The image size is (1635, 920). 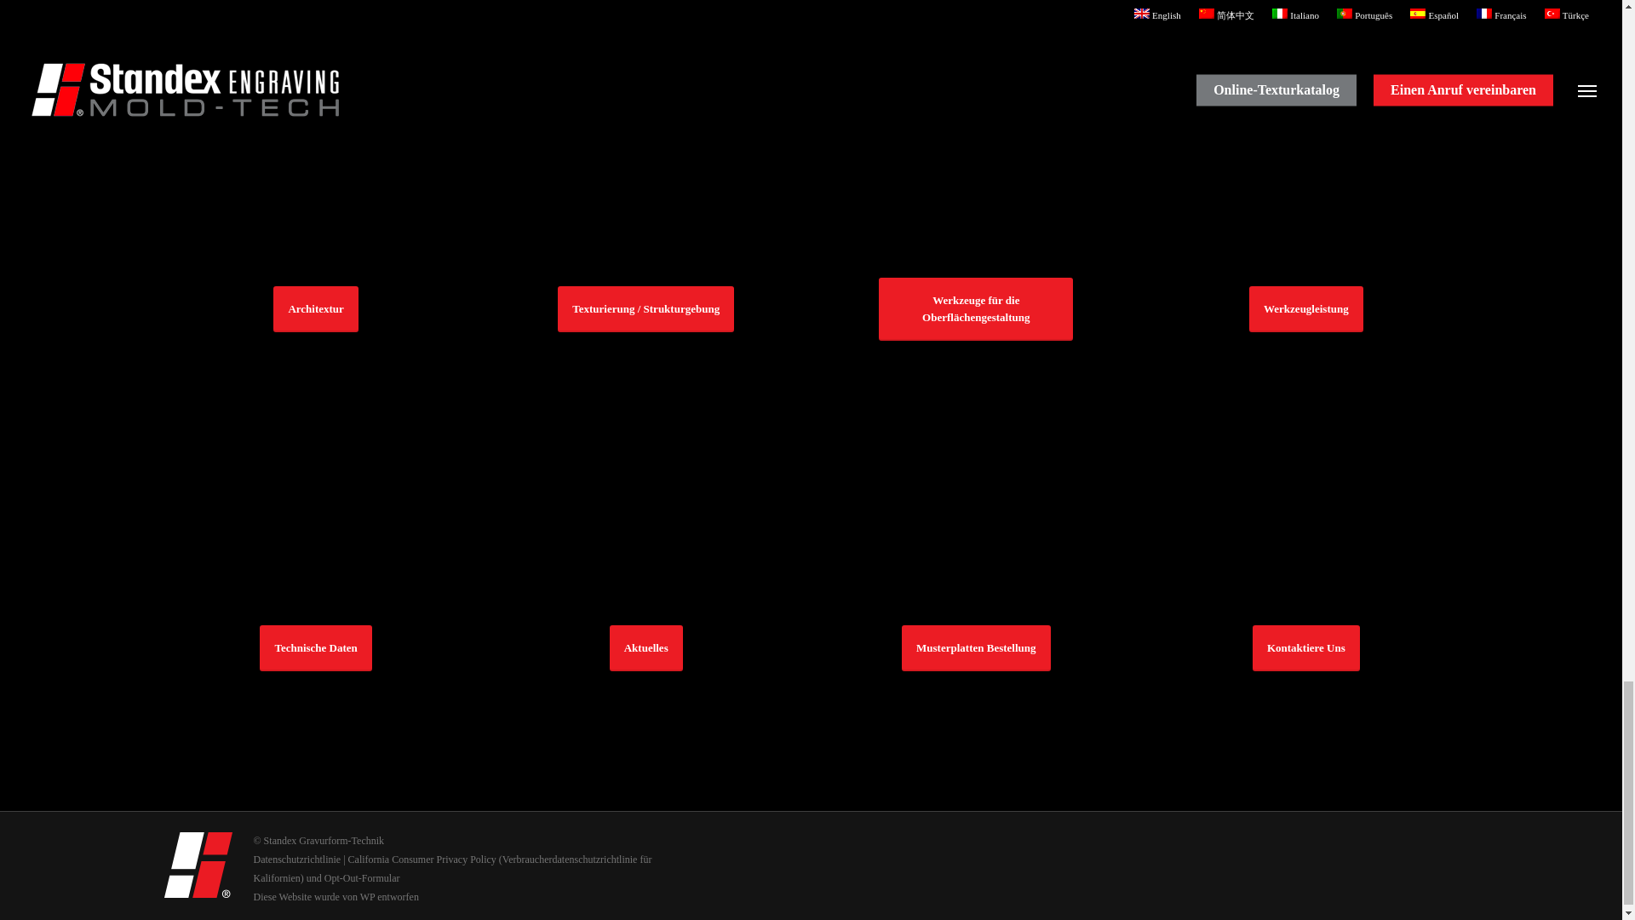 What do you see at coordinates (316, 244) in the screenshot?
I see `Architextur` at bounding box center [316, 244].